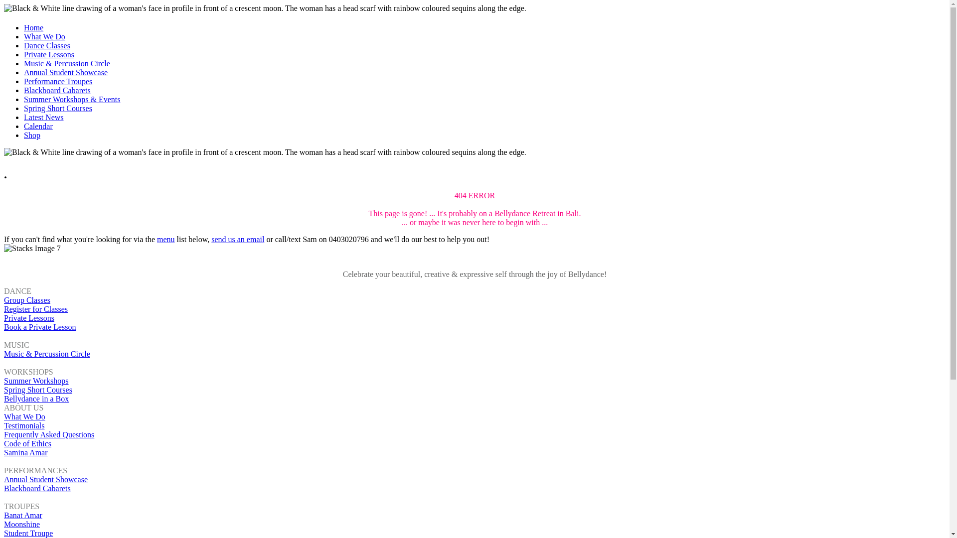 The image size is (957, 538). What do you see at coordinates (72, 100) in the screenshot?
I see `Summer Workshops & Events` at bounding box center [72, 100].